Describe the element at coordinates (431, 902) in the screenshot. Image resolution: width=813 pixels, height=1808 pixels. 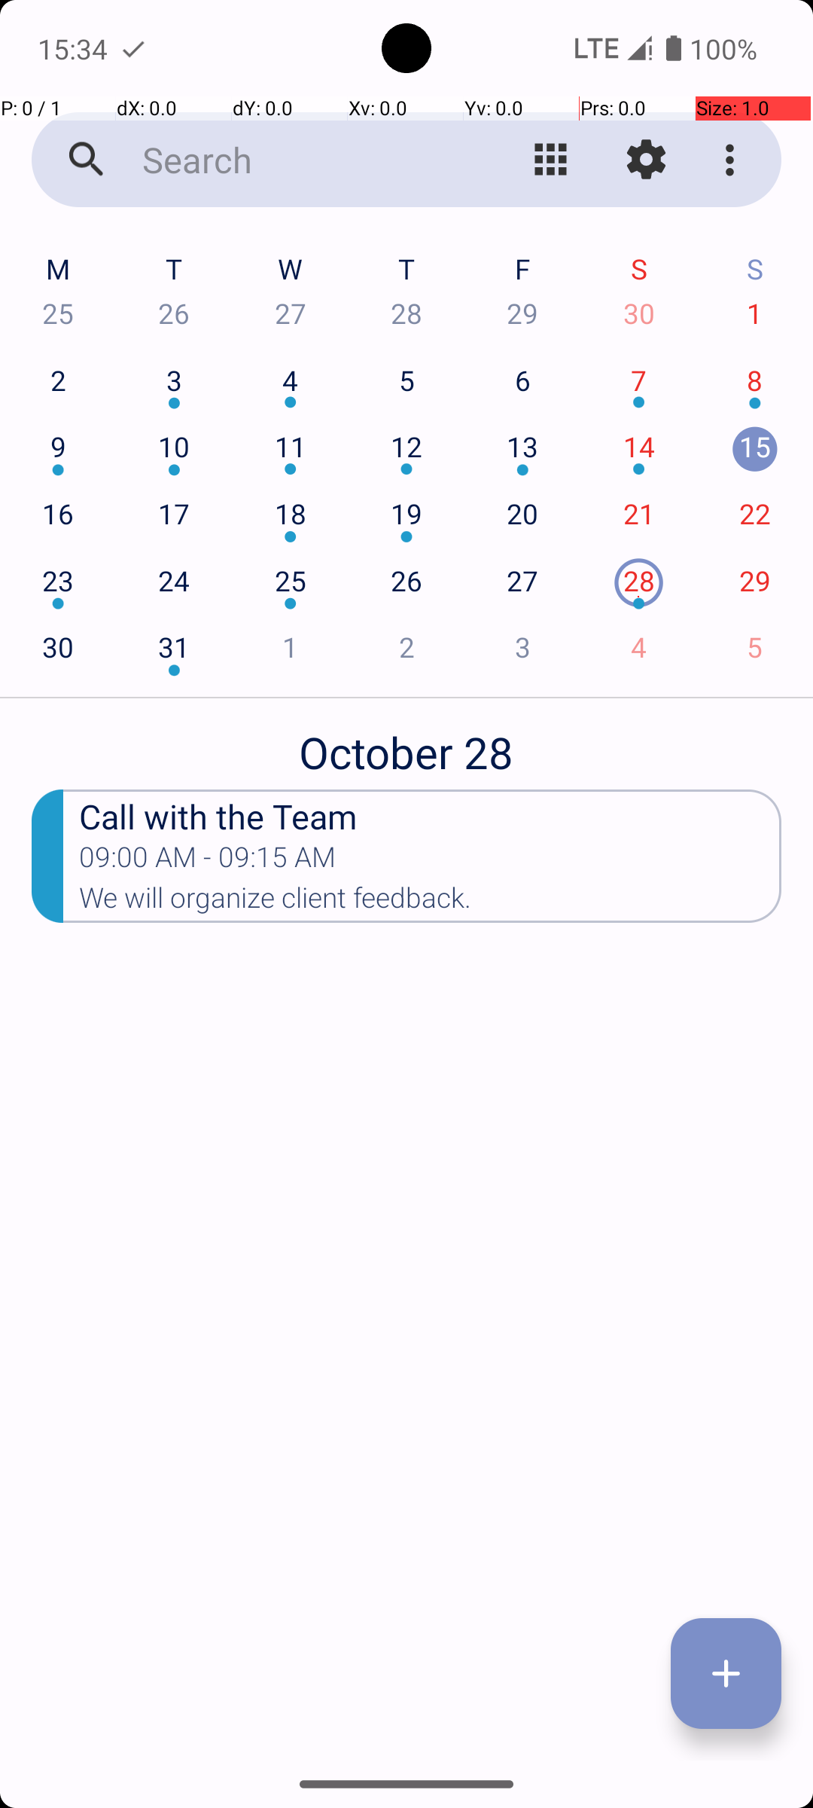
I see `We will organize client feedback.` at that location.